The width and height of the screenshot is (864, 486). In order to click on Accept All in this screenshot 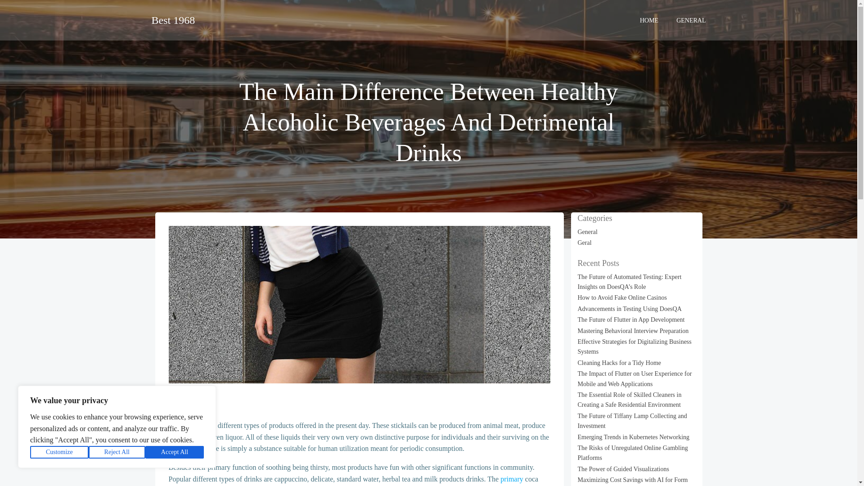, I will do `click(175, 452)`.